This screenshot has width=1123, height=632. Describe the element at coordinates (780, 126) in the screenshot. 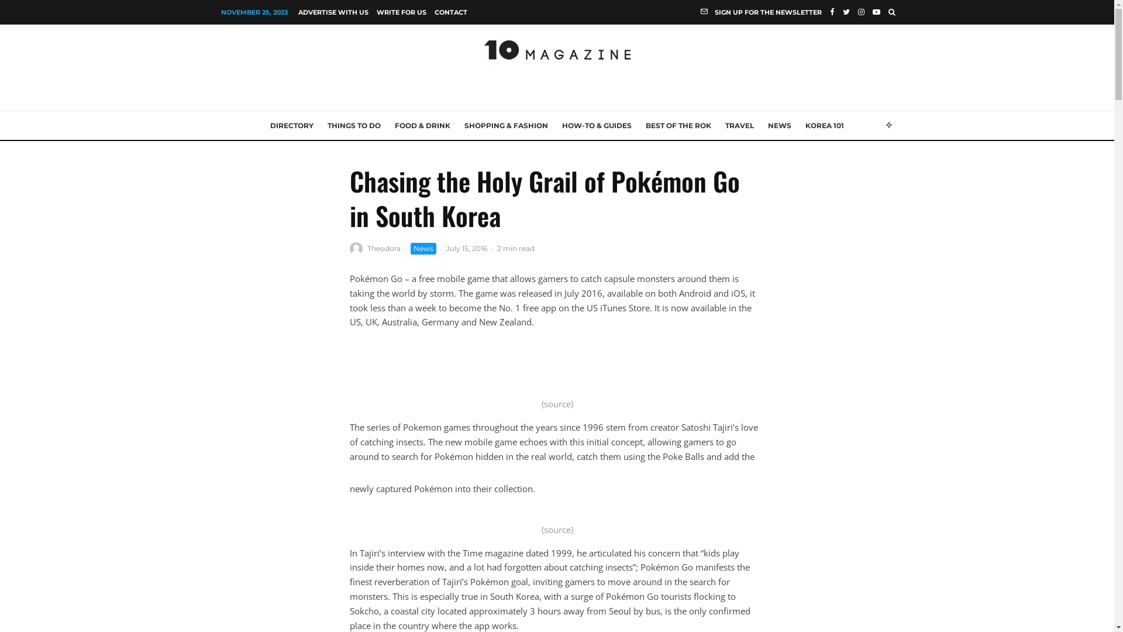

I see `NEWS` at that location.